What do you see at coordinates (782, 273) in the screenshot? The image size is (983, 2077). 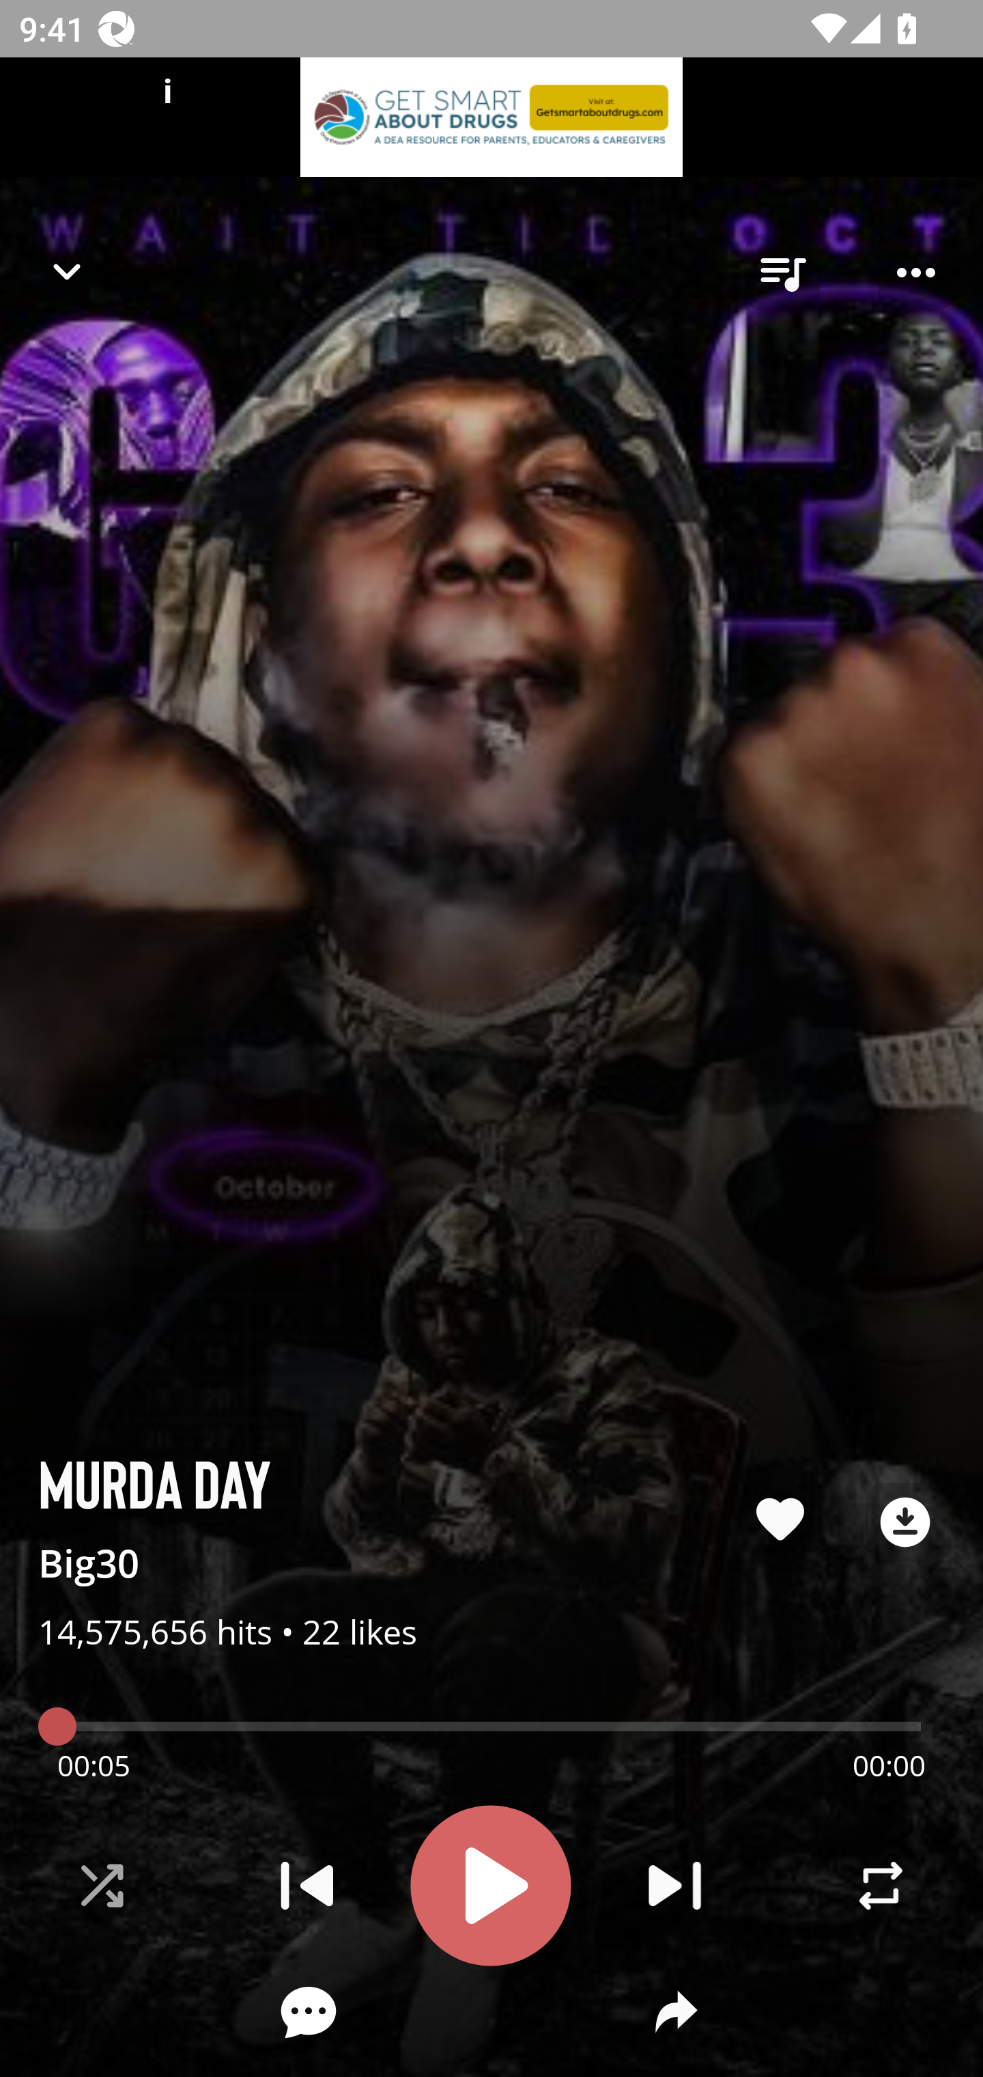 I see `queue` at bounding box center [782, 273].